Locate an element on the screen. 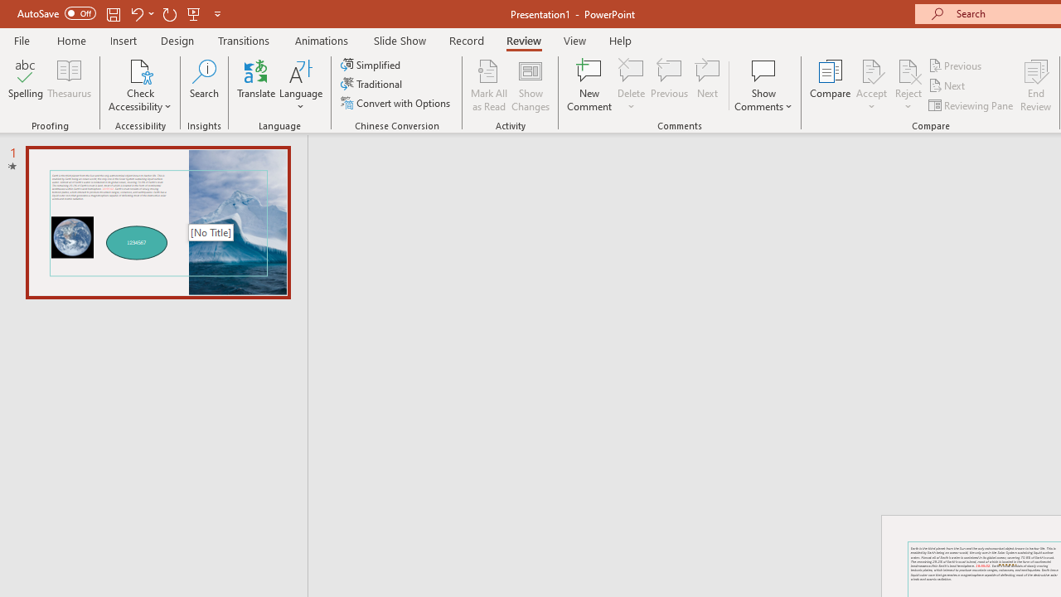 This screenshot has width=1061, height=597. Reject Change is located at coordinates (908, 70).